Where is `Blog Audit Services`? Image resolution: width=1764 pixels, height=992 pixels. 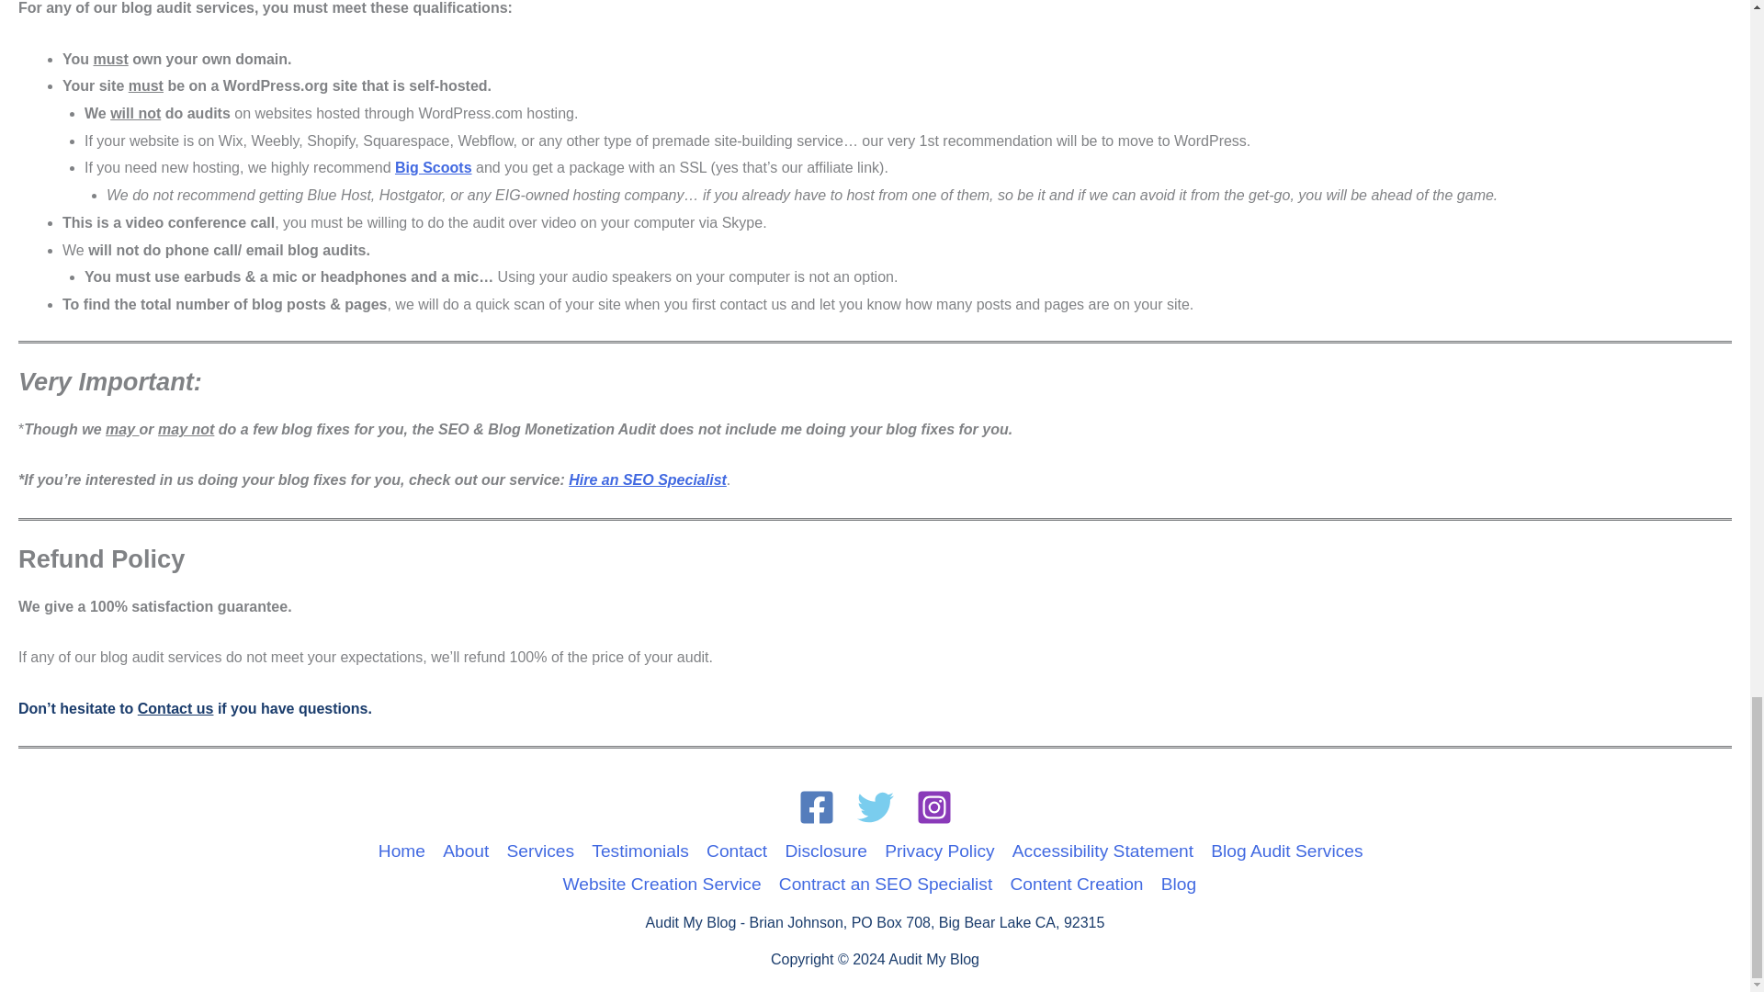 Blog Audit Services is located at coordinates (1287, 851).